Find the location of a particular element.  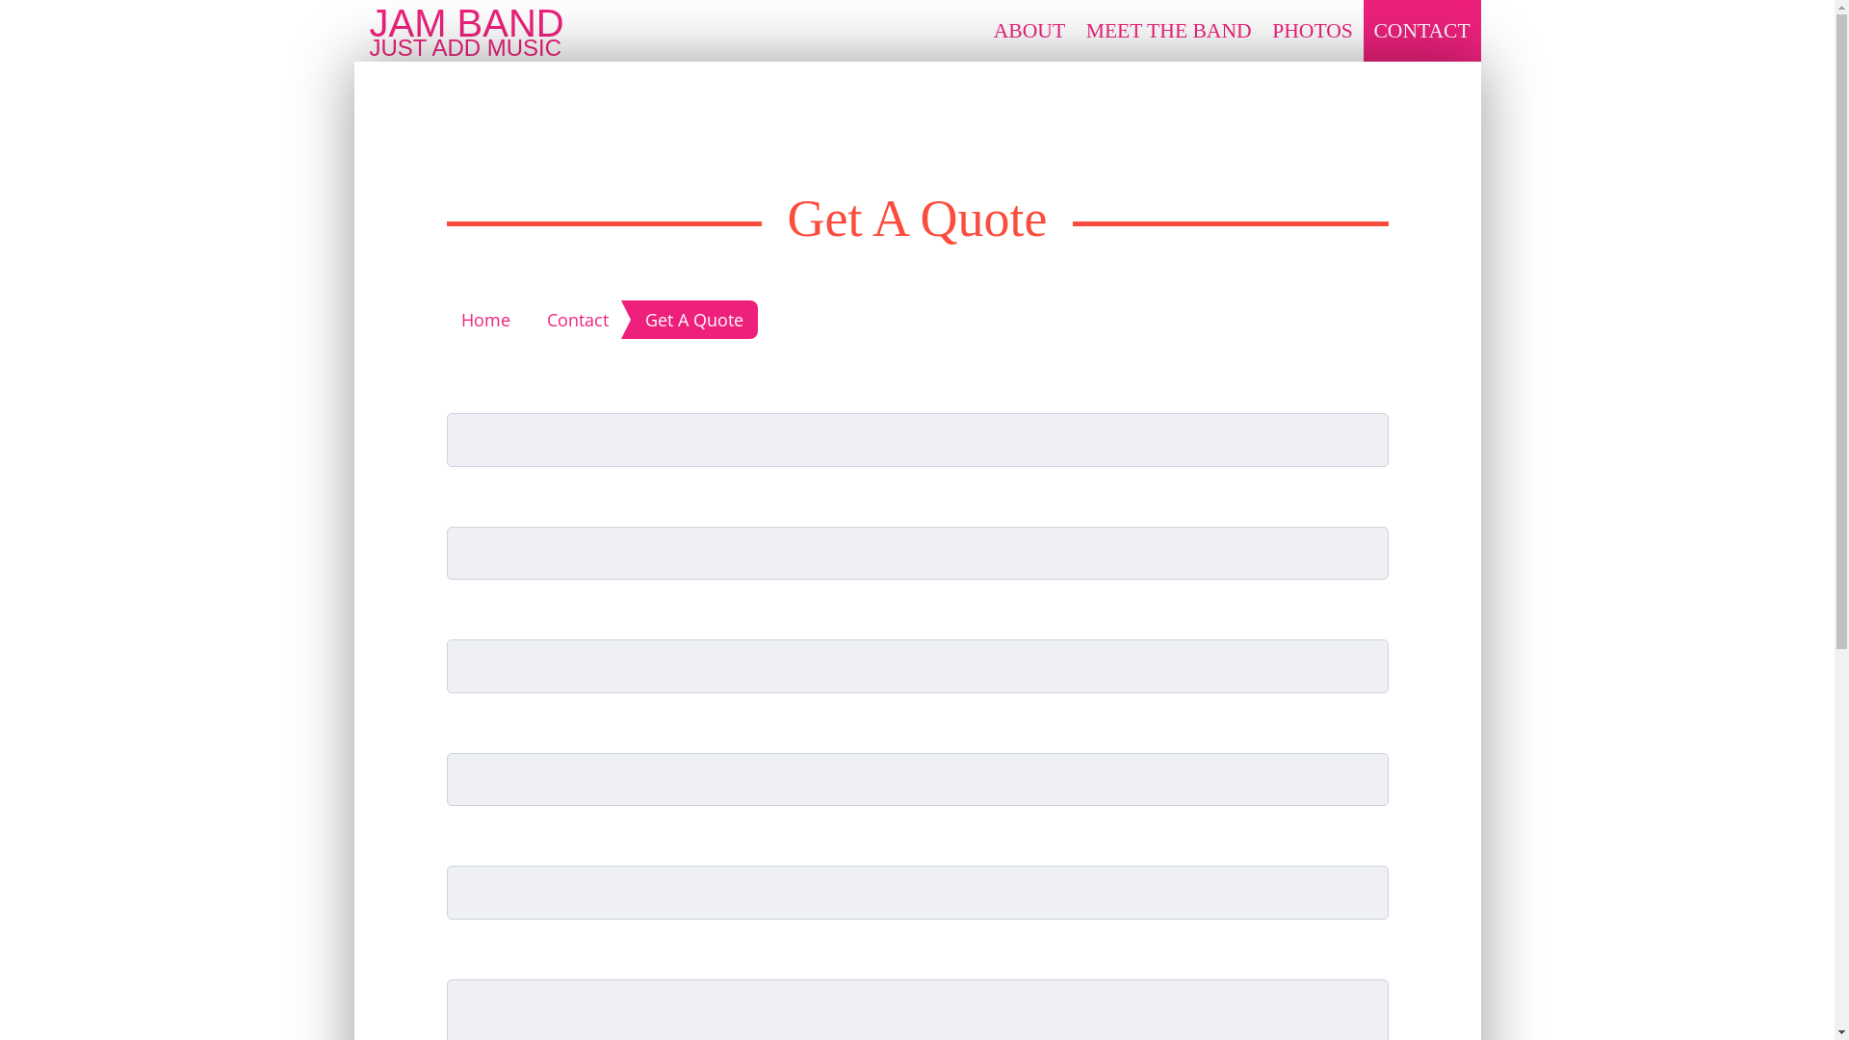

CONTACT is located at coordinates (1422, 31).